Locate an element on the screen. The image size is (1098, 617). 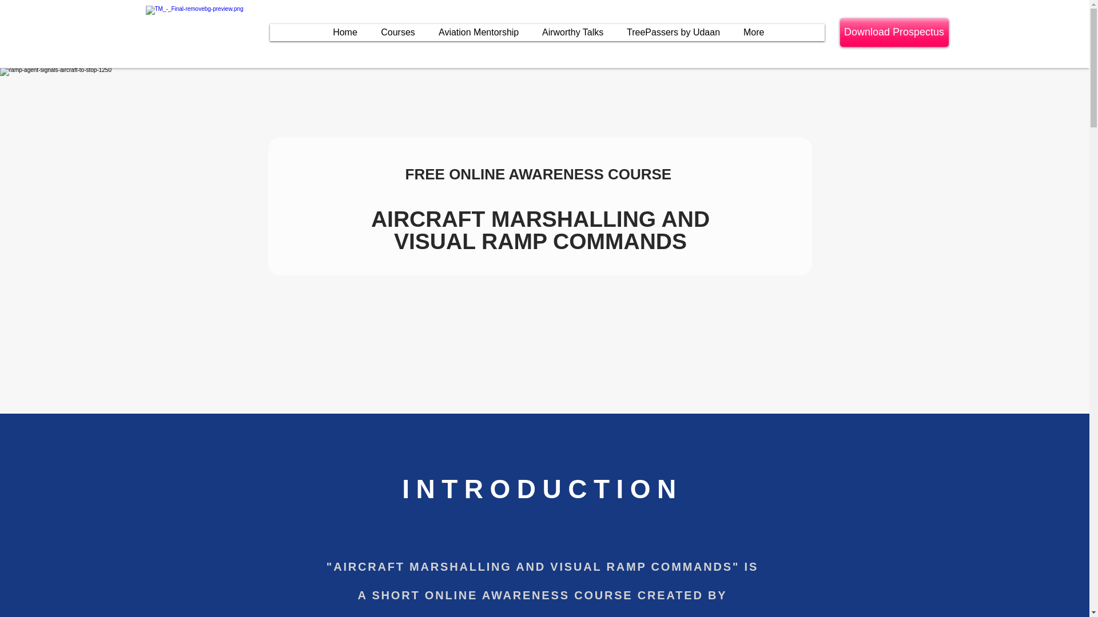
Courses is located at coordinates (398, 33).